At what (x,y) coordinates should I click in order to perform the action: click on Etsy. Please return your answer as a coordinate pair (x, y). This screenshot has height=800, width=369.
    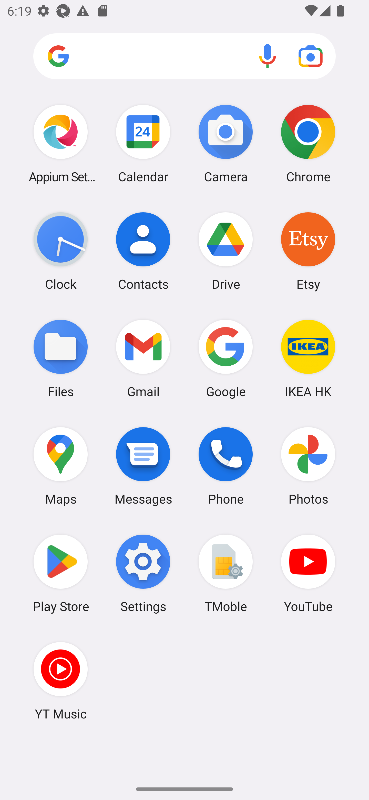
    Looking at the image, I should click on (308, 251).